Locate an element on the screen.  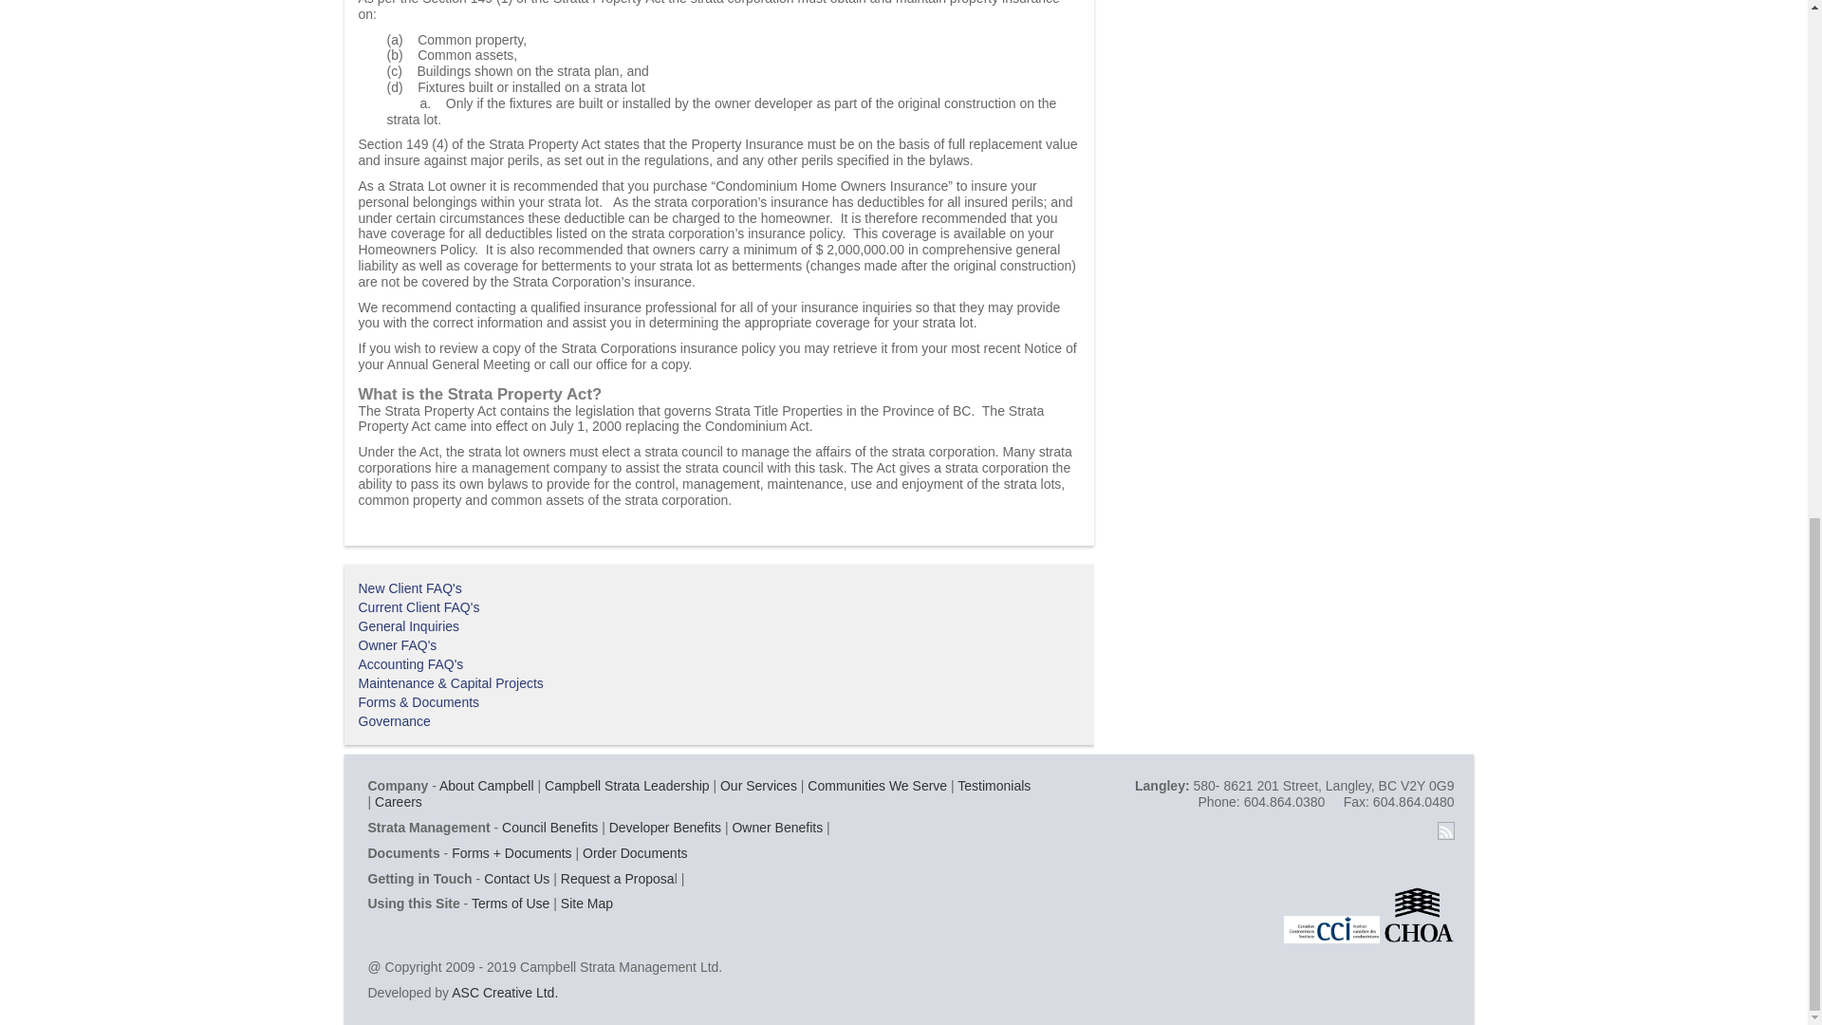
CHOA is located at coordinates (1418, 913).